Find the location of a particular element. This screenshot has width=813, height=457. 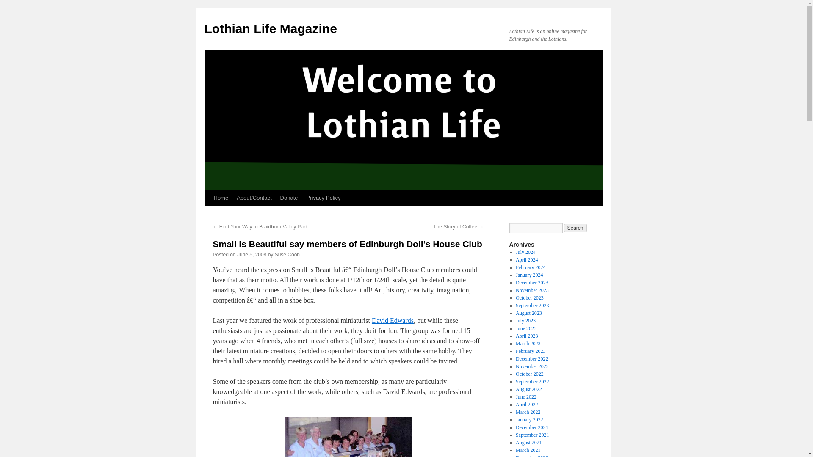

March 2023 is located at coordinates (528, 343).